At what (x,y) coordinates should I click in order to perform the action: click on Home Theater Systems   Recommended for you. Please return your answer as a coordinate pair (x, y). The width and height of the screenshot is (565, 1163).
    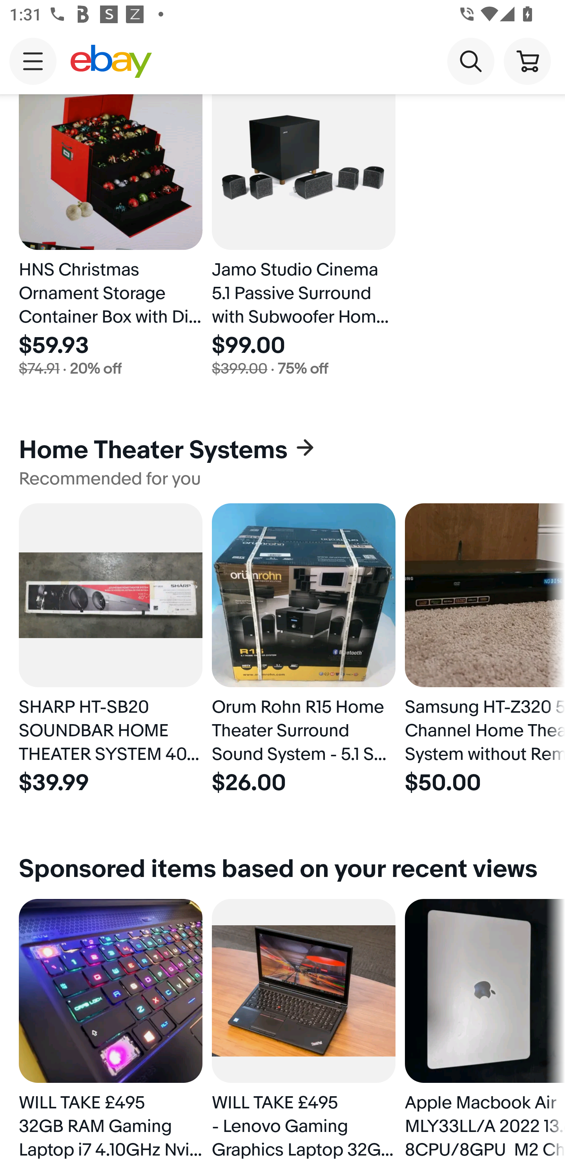
    Looking at the image, I should click on (282, 461).